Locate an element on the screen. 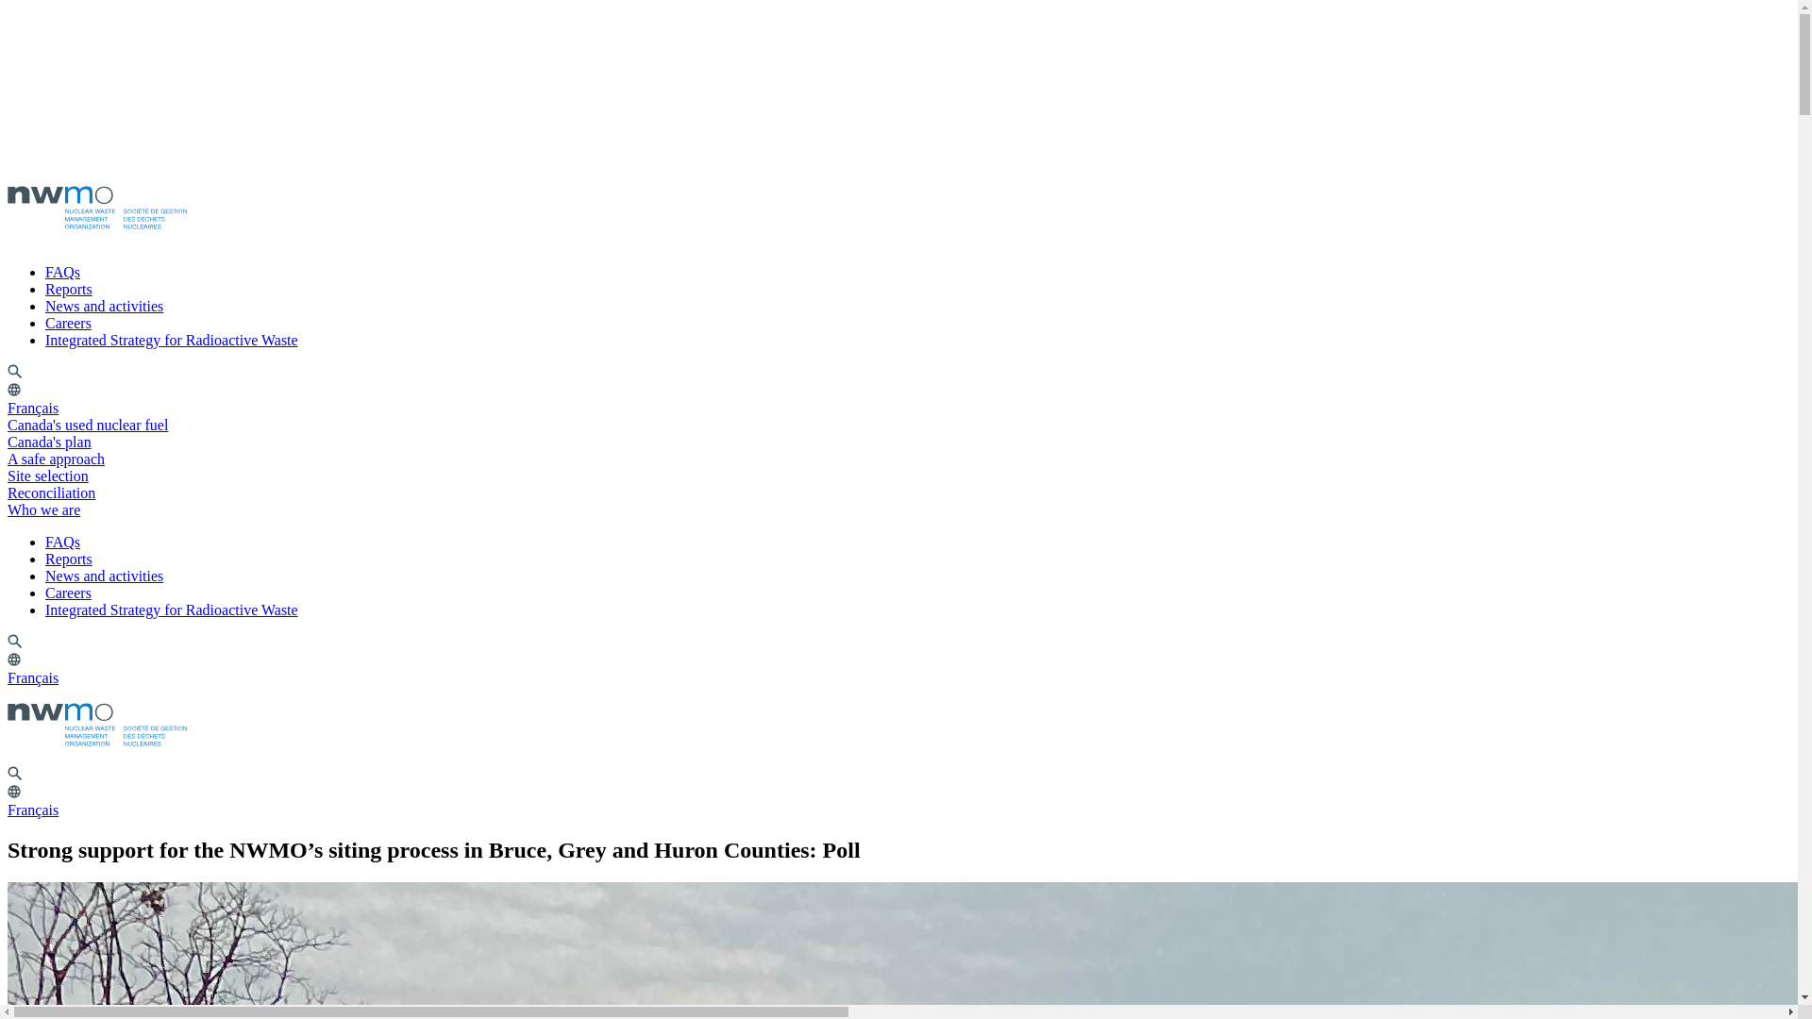 The height and width of the screenshot is (1019, 1812). FAQs is located at coordinates (62, 542).